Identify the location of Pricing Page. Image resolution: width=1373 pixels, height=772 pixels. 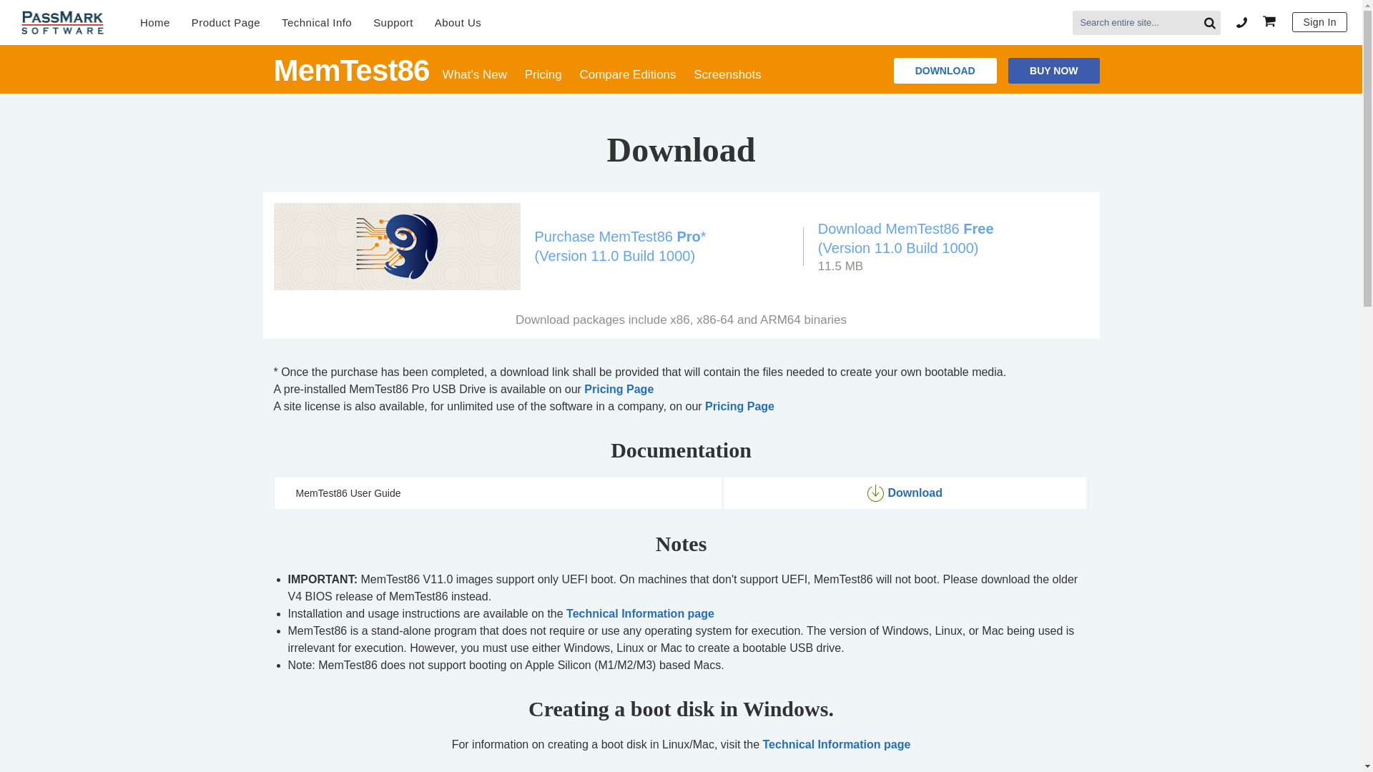
(619, 389).